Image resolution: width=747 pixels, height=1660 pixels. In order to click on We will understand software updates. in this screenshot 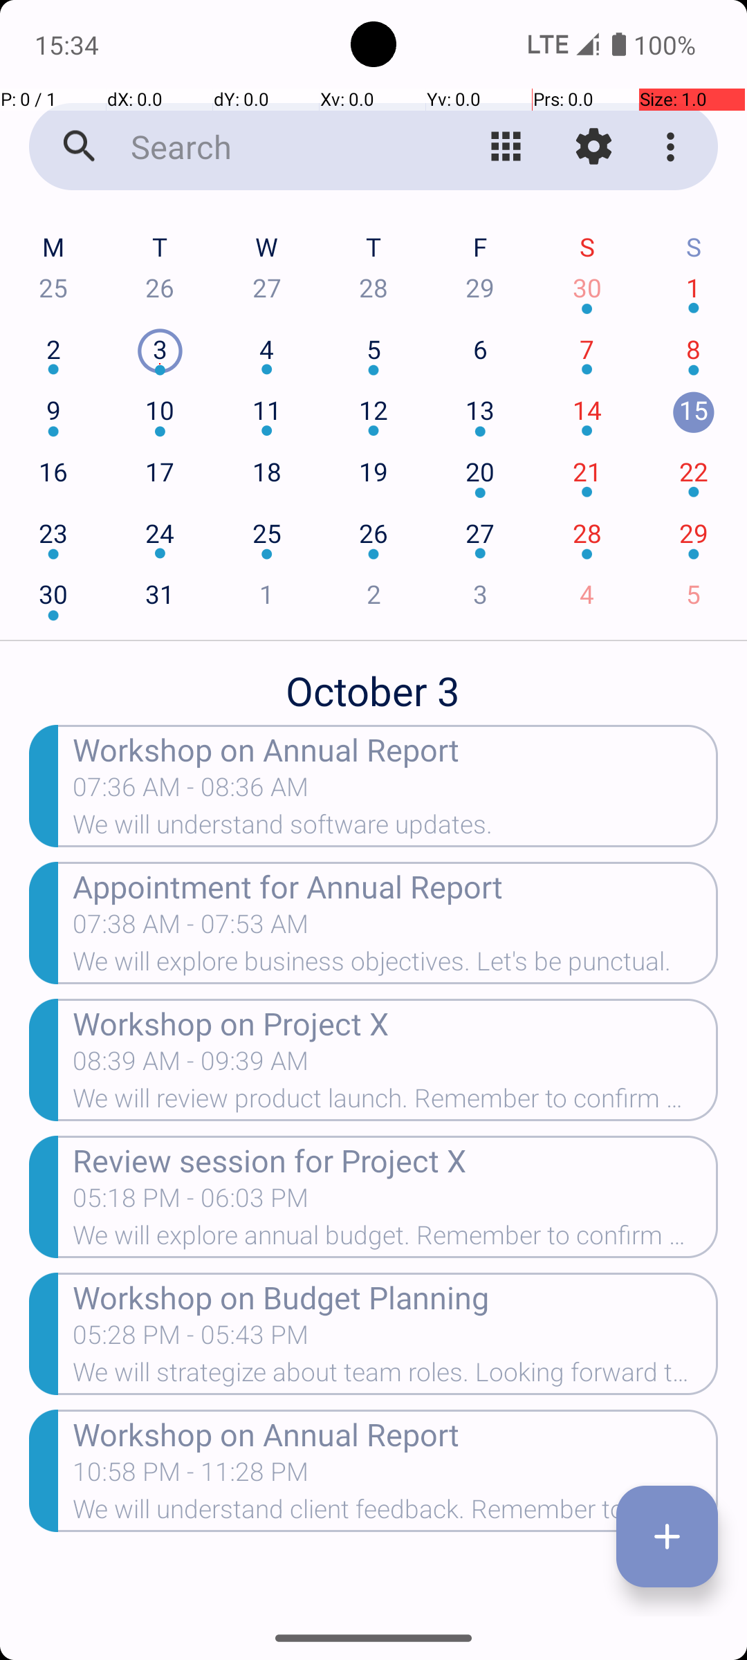, I will do `click(396, 829)`.